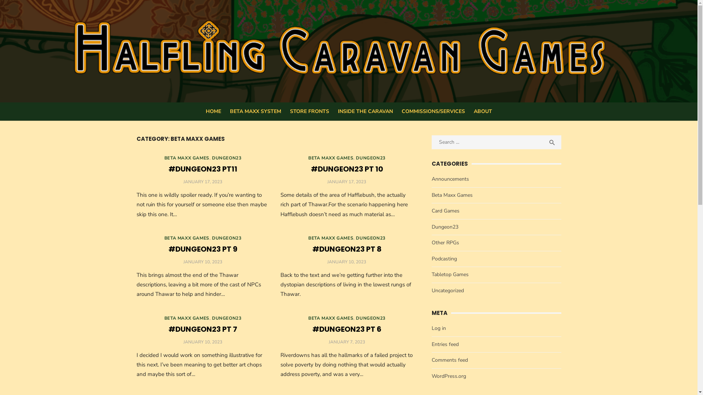 The width and height of the screenshot is (703, 395). Describe the element at coordinates (463, 59) in the screenshot. I see `Halfling Caravan Games` at that location.